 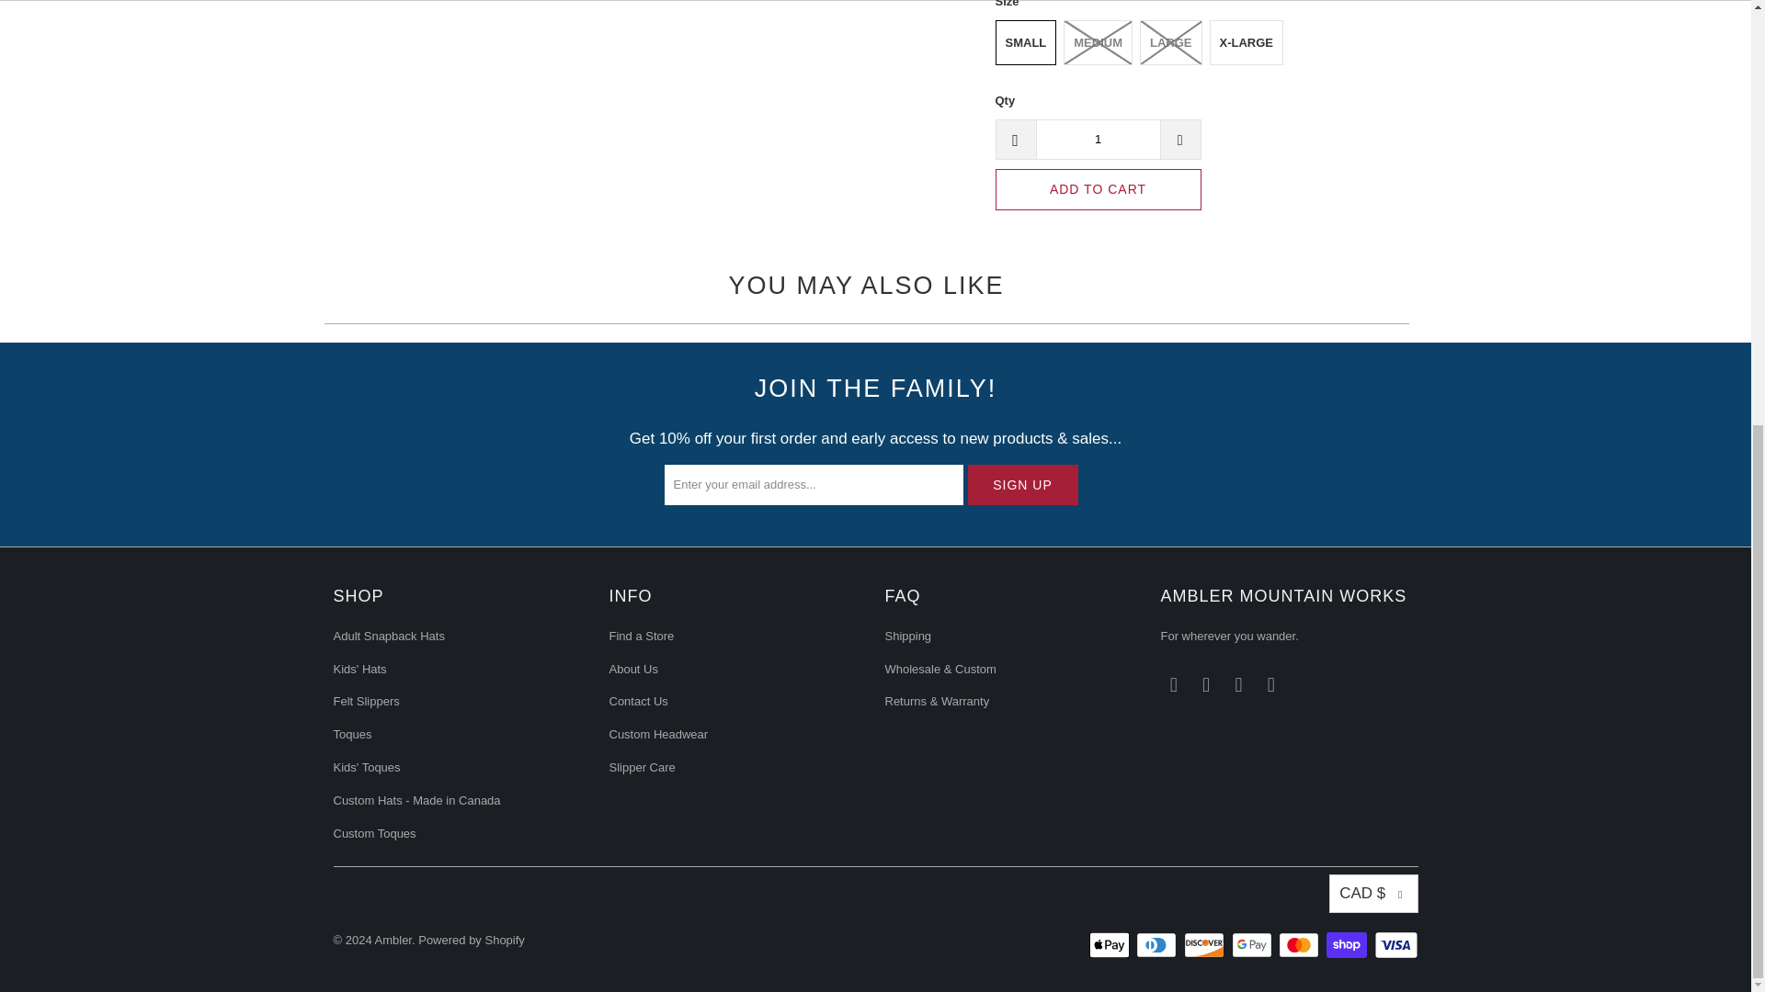 What do you see at coordinates (1022, 485) in the screenshot?
I see `Sign Up` at bounding box center [1022, 485].